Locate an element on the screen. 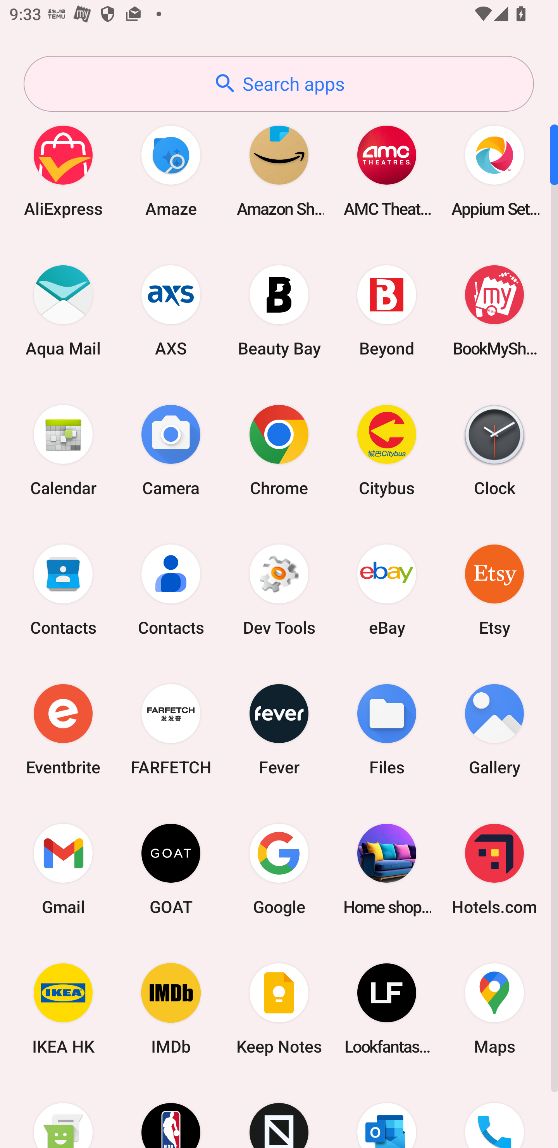 The width and height of the screenshot is (558, 1148). Amazon Shopping is located at coordinates (279, 171).